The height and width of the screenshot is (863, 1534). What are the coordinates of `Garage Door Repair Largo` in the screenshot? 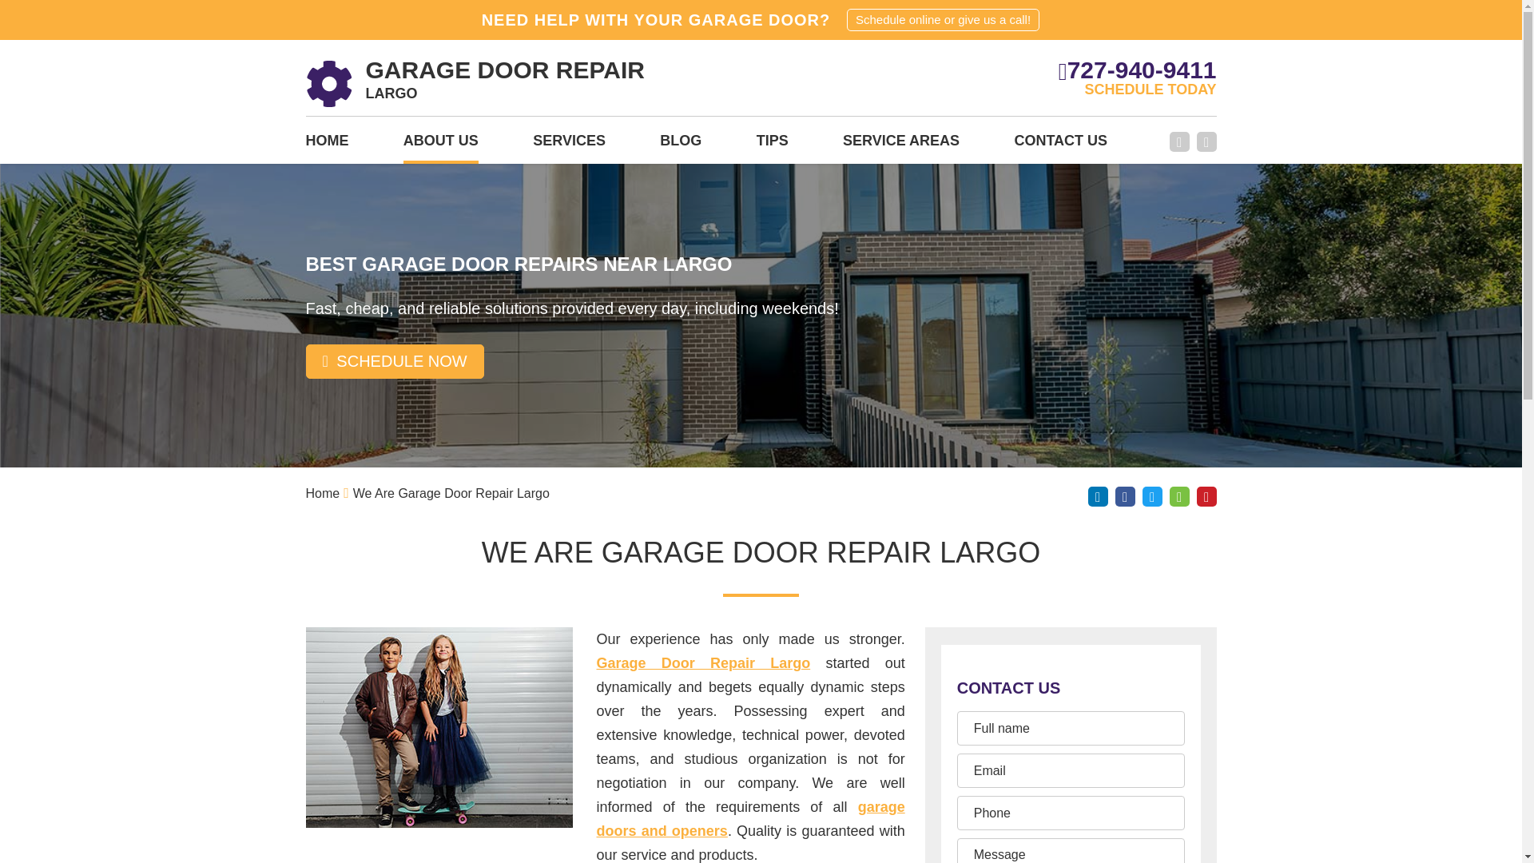 It's located at (329, 83).